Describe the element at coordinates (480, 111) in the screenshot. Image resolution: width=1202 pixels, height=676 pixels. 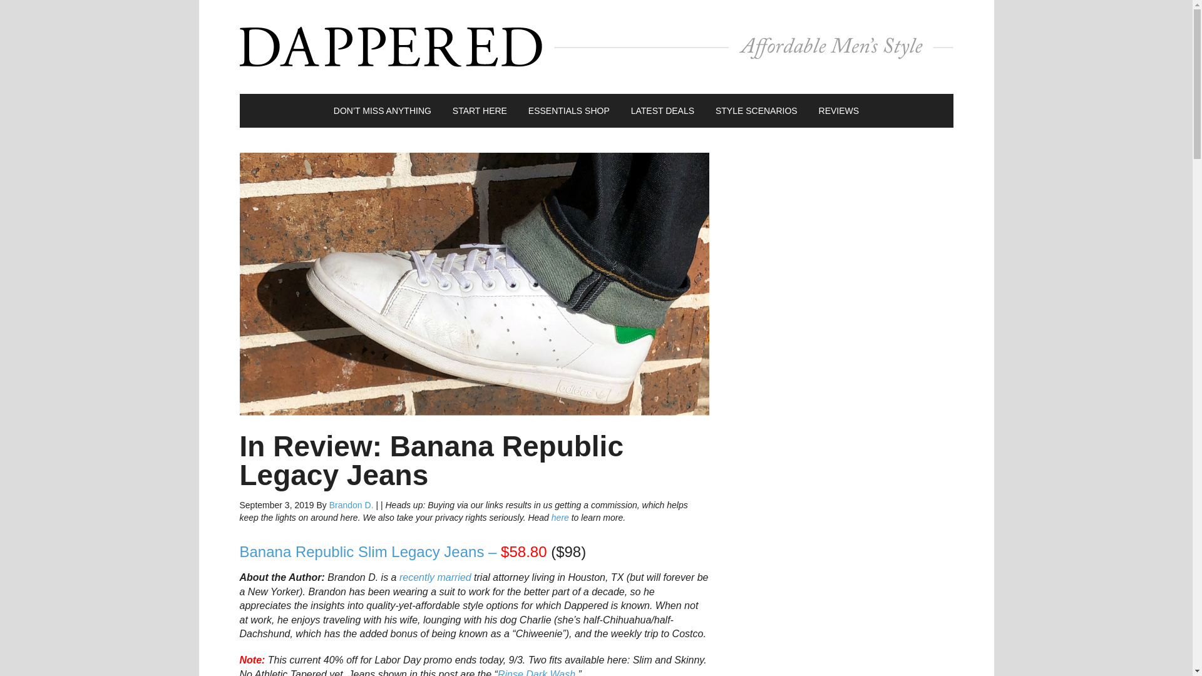
I see `START HERE` at that location.